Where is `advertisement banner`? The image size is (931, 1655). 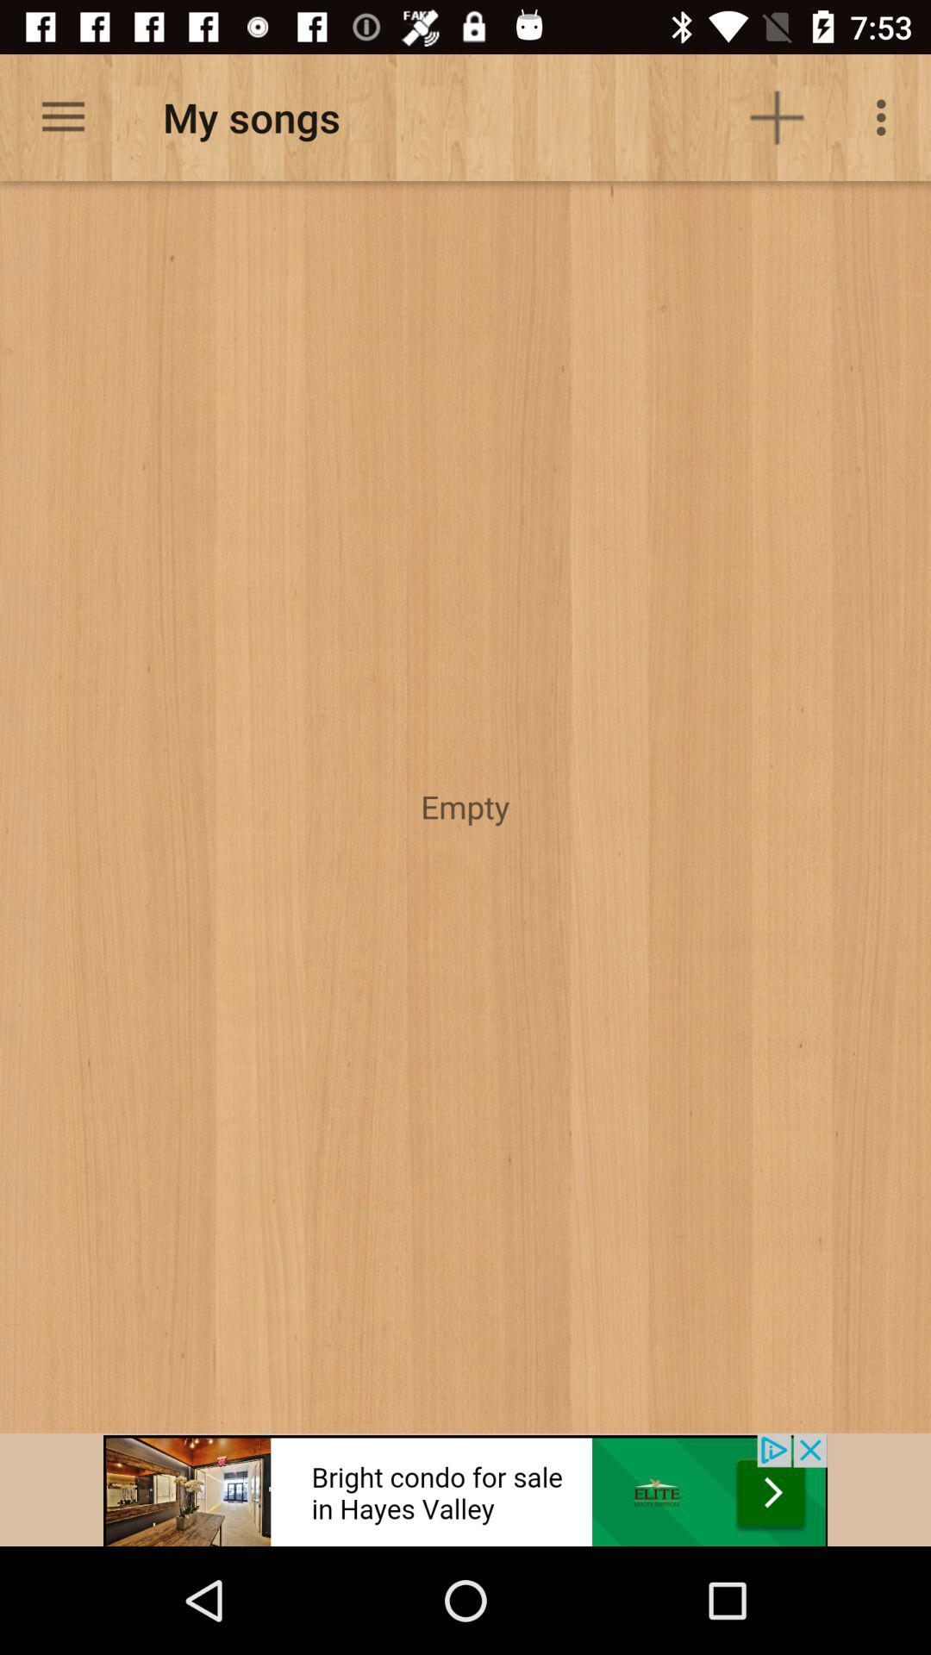 advertisement banner is located at coordinates (465, 1489).